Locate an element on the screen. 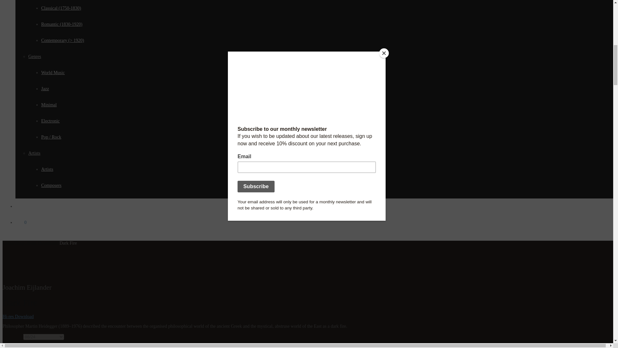 The width and height of the screenshot is (618, 348). Shop is located at coordinates (19, 243).